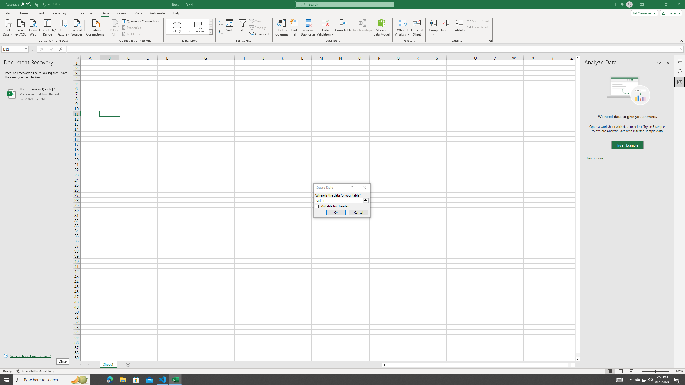 Image resolution: width=685 pixels, height=385 pixels. Describe the element at coordinates (578, 359) in the screenshot. I see `Line down` at that location.